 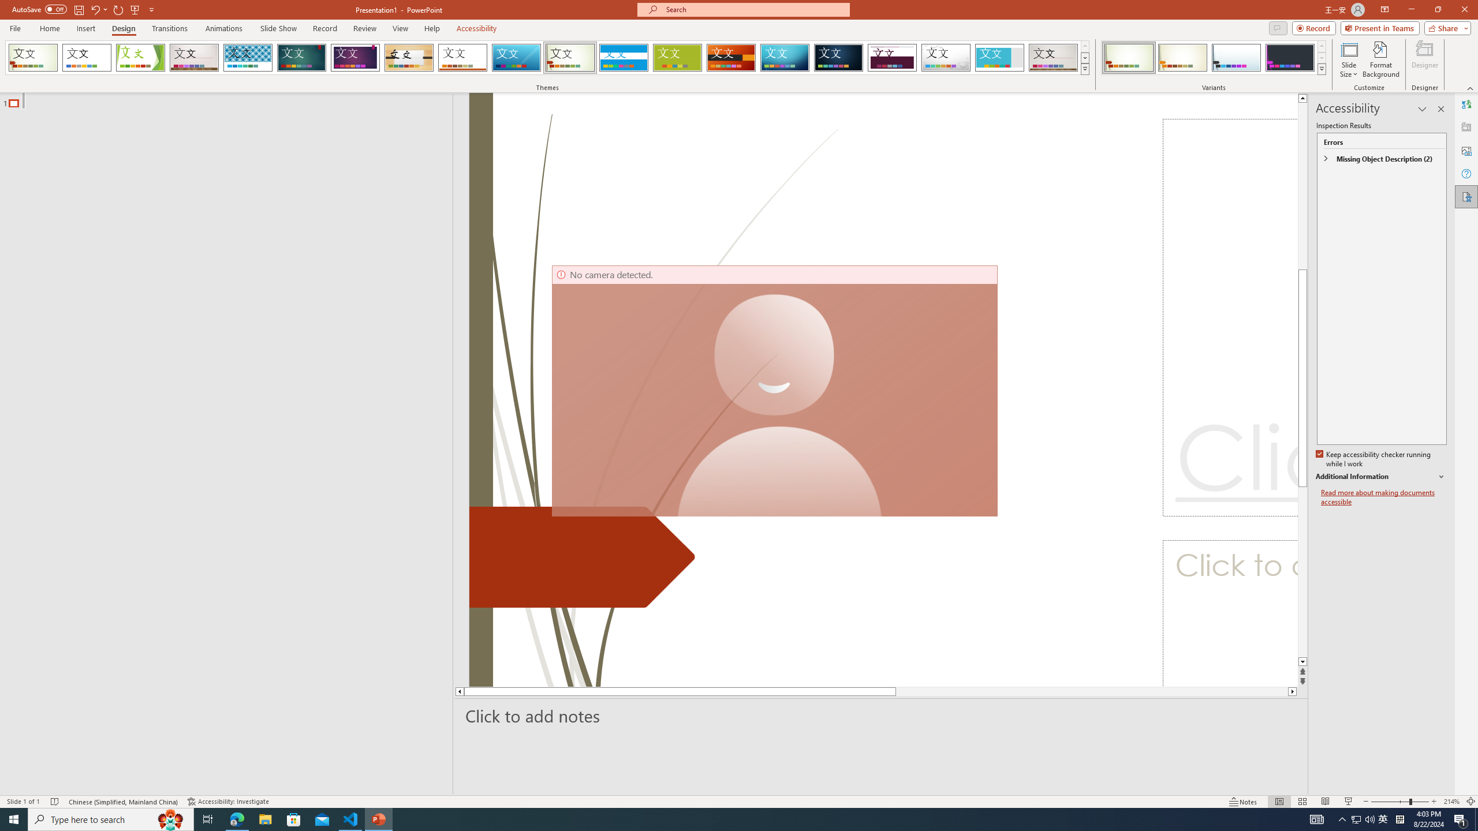 I want to click on Title TextBox, so click(x=1230, y=317).